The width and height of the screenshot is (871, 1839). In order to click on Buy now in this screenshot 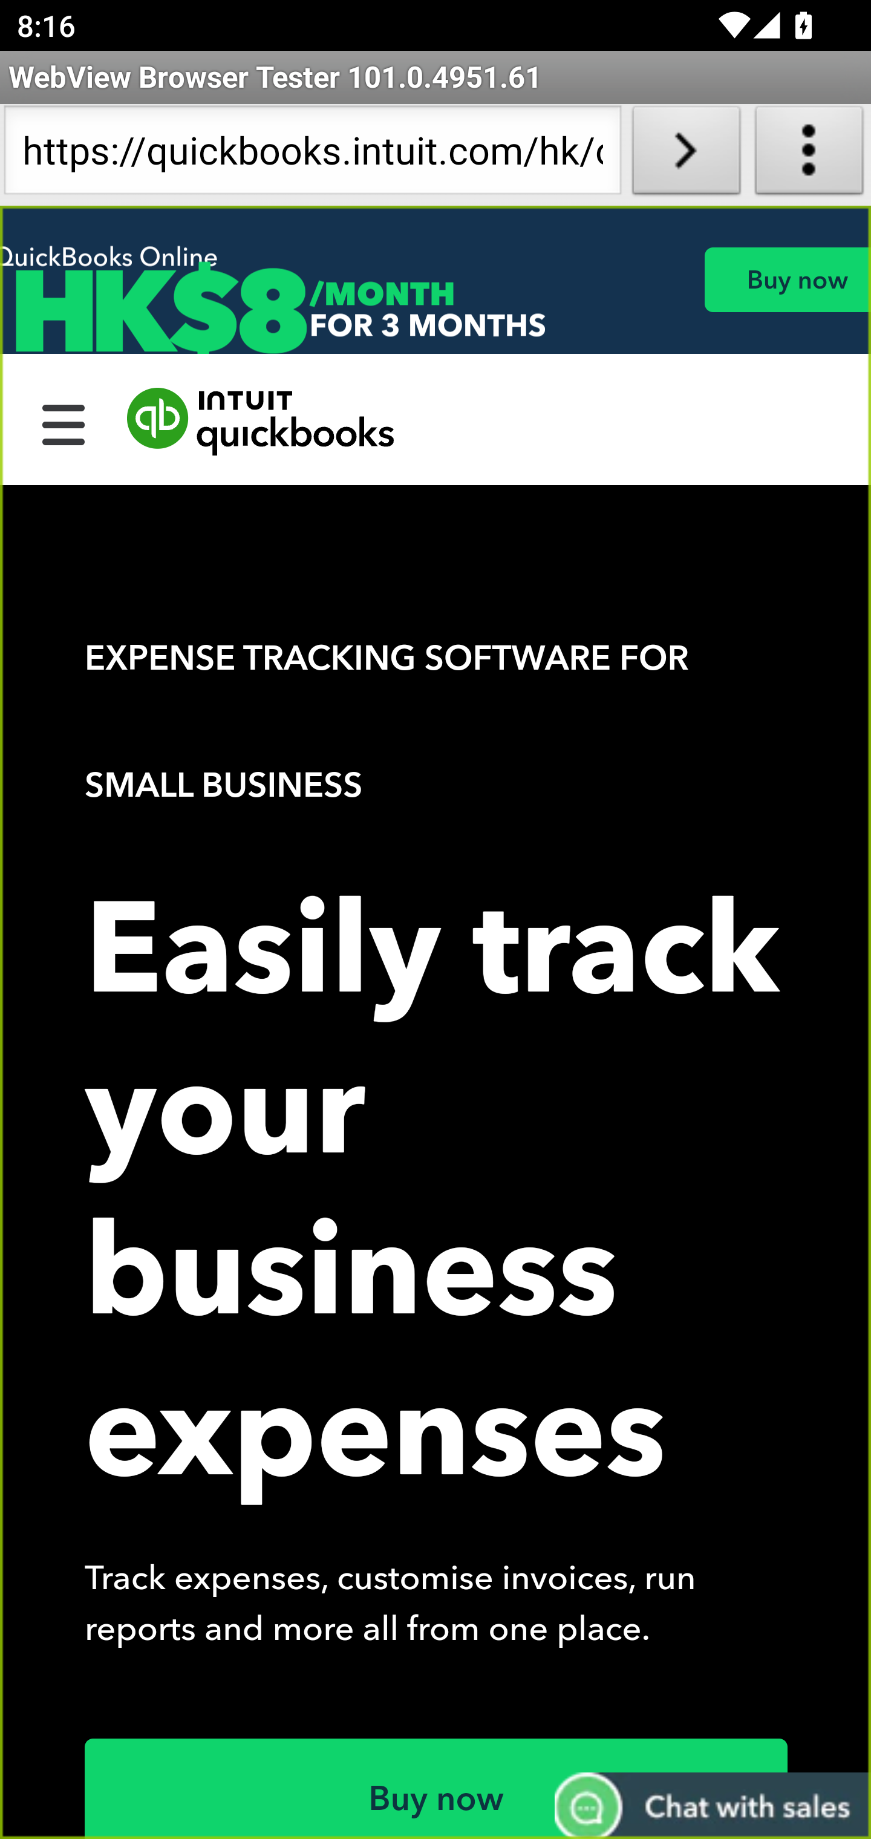, I will do `click(787, 279)`.